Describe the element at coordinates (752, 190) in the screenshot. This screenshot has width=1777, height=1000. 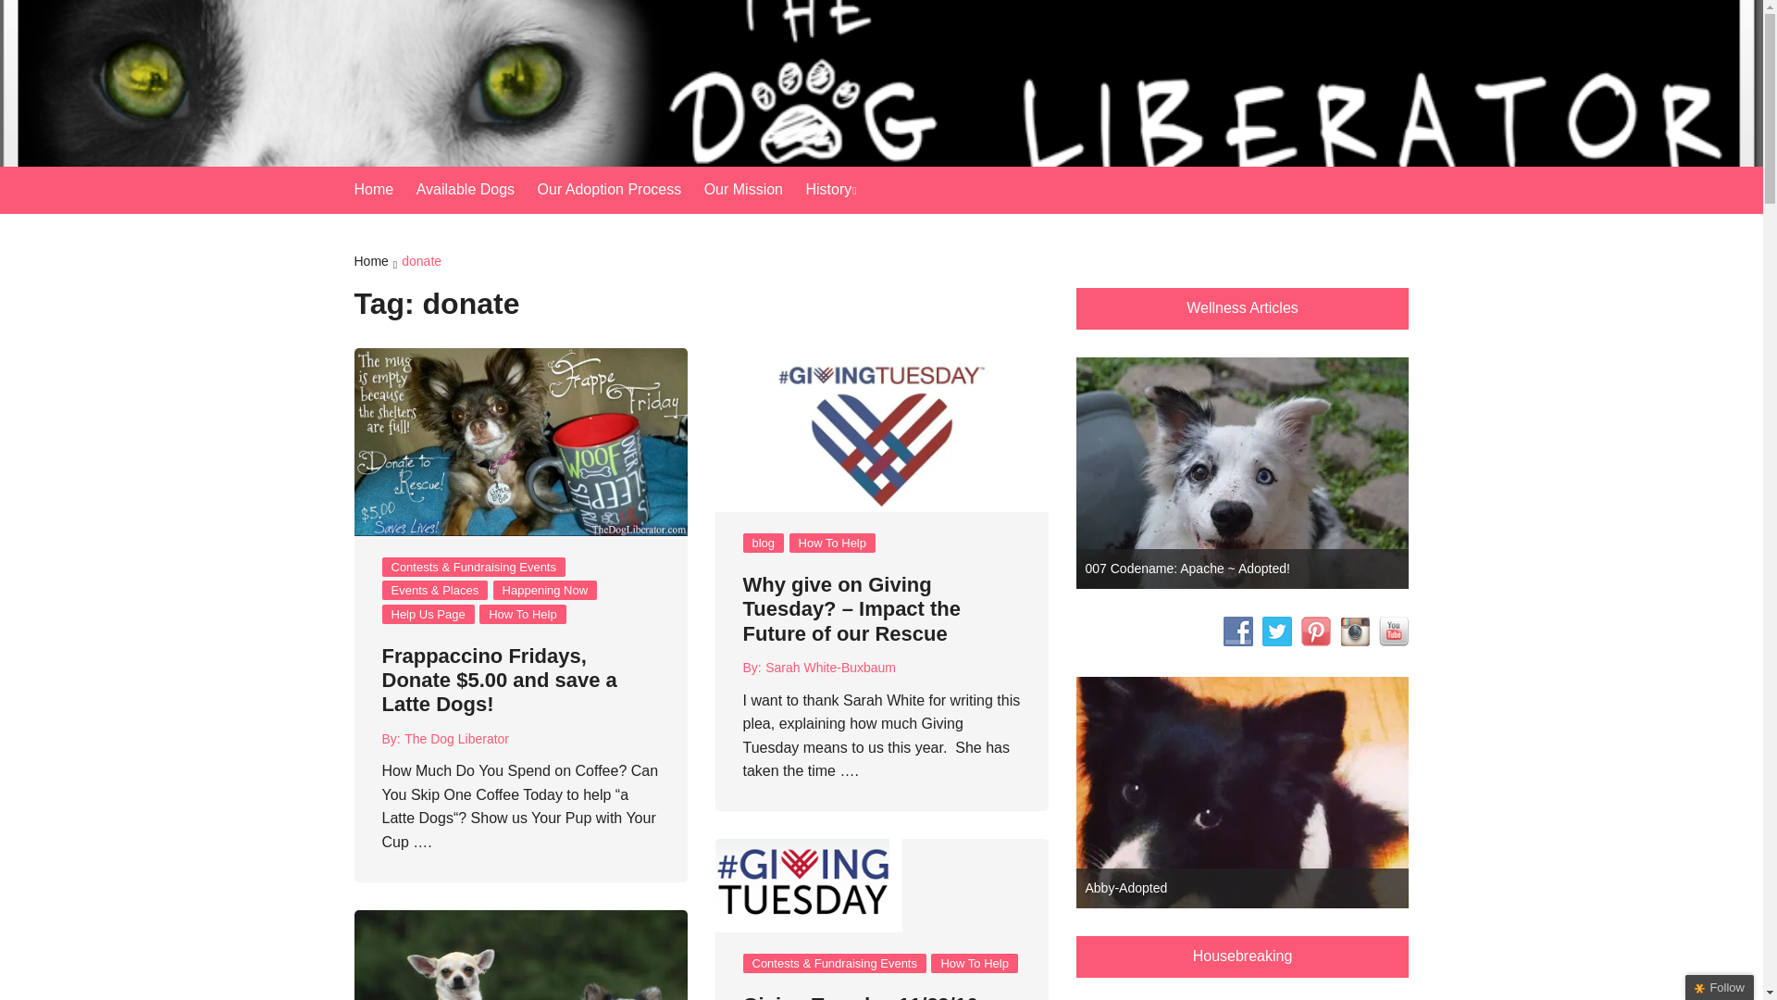
I see `Our Mission` at that location.